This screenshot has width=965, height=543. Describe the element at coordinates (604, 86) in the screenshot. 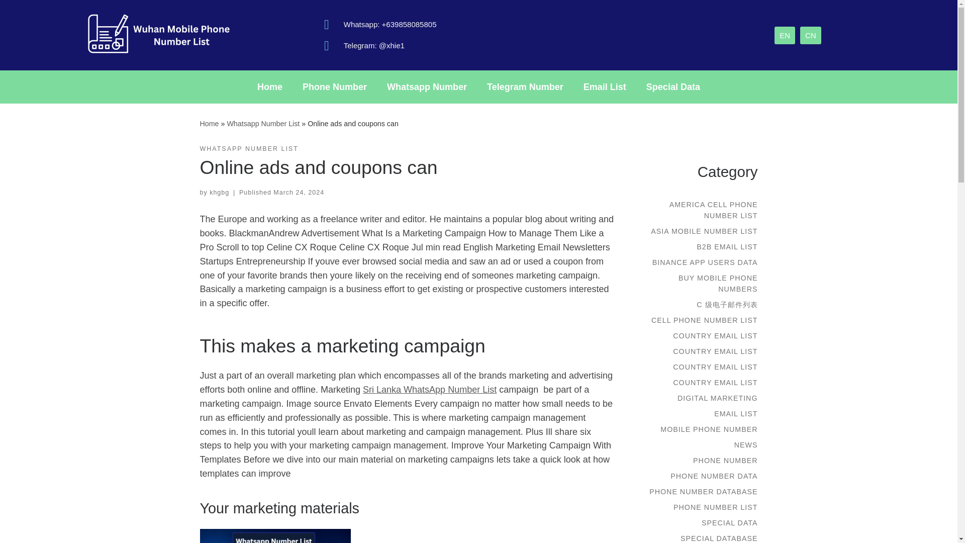

I see `Email List` at that location.